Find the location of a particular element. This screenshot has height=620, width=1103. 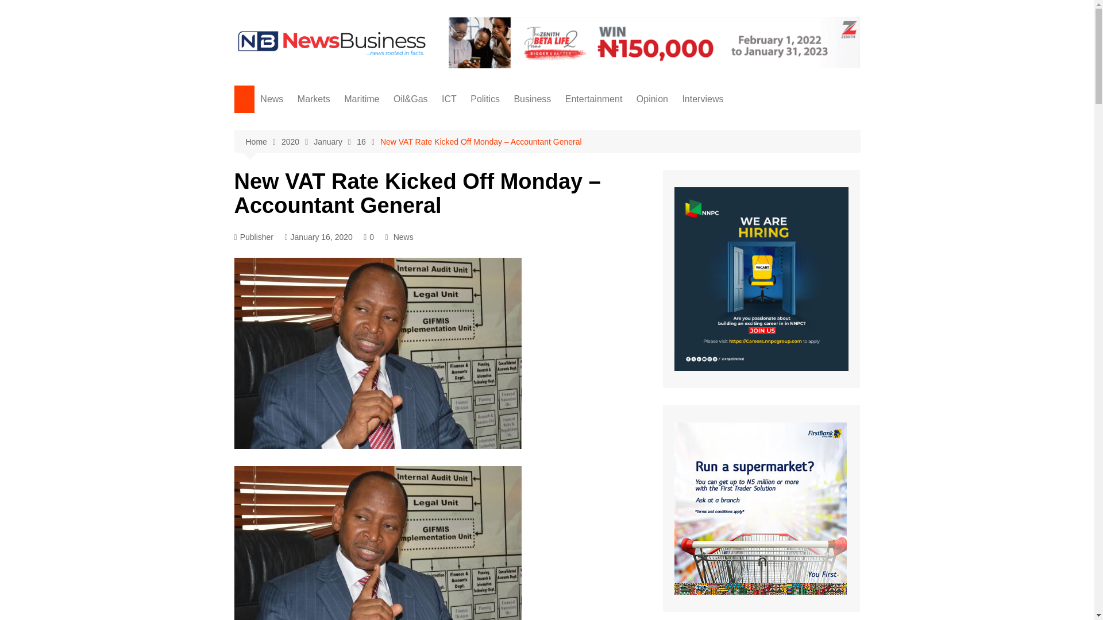

Money Market is located at coordinates (355, 122).